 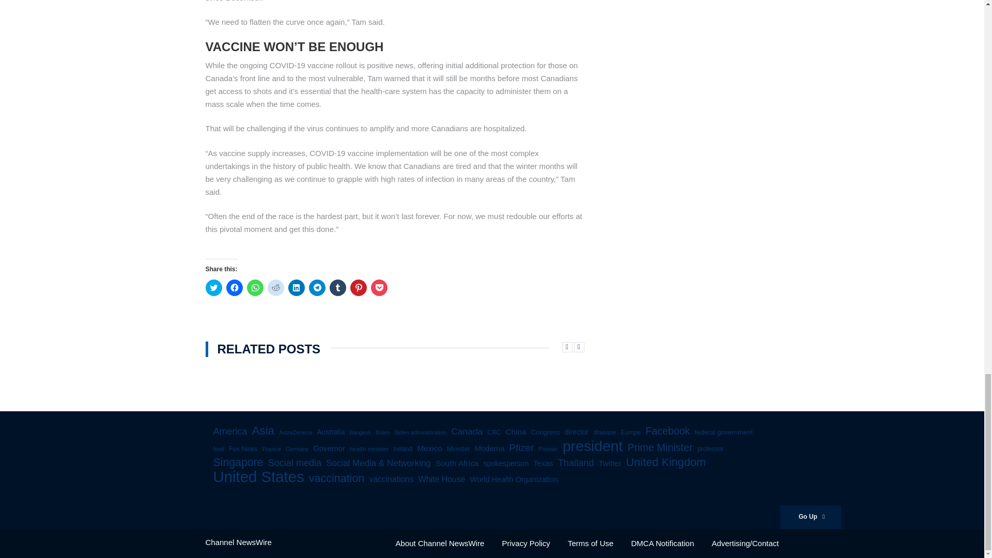 What do you see at coordinates (317, 288) in the screenshot?
I see `Click to share on Telegram` at bounding box center [317, 288].